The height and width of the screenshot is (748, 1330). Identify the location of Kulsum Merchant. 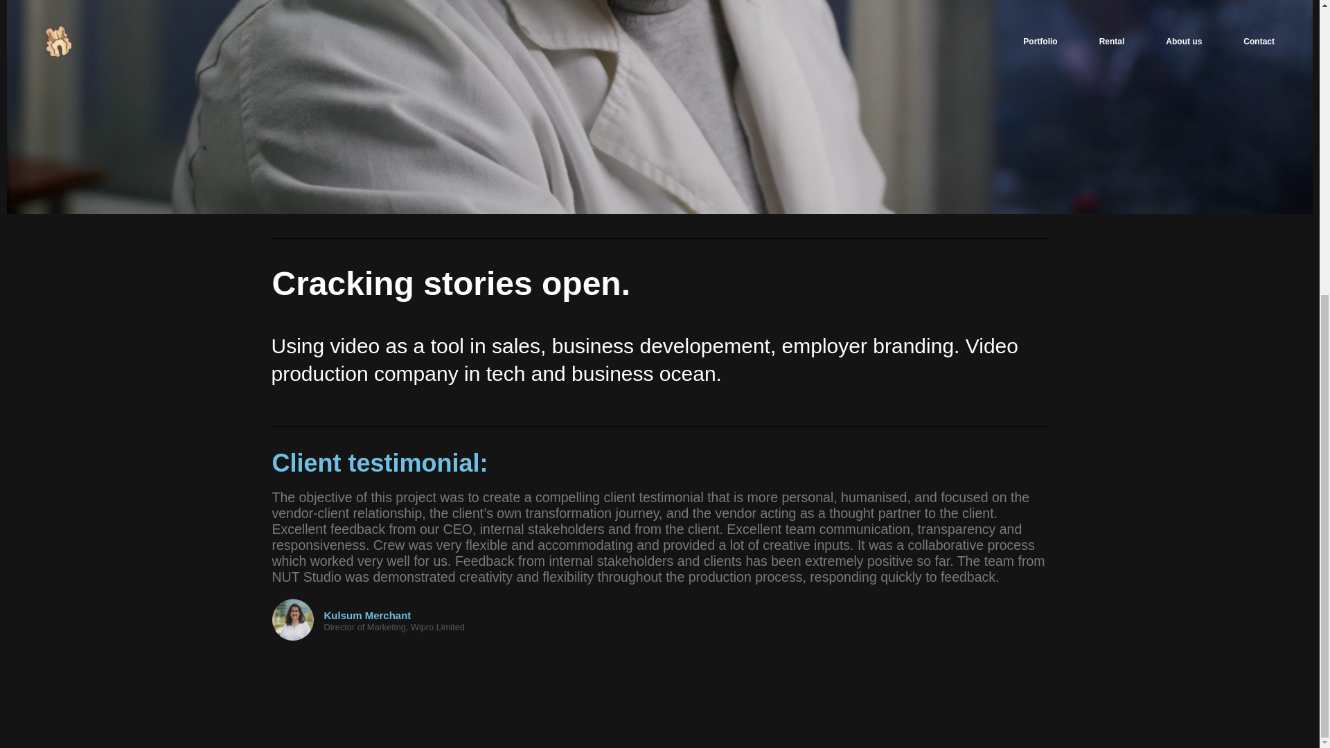
(394, 616).